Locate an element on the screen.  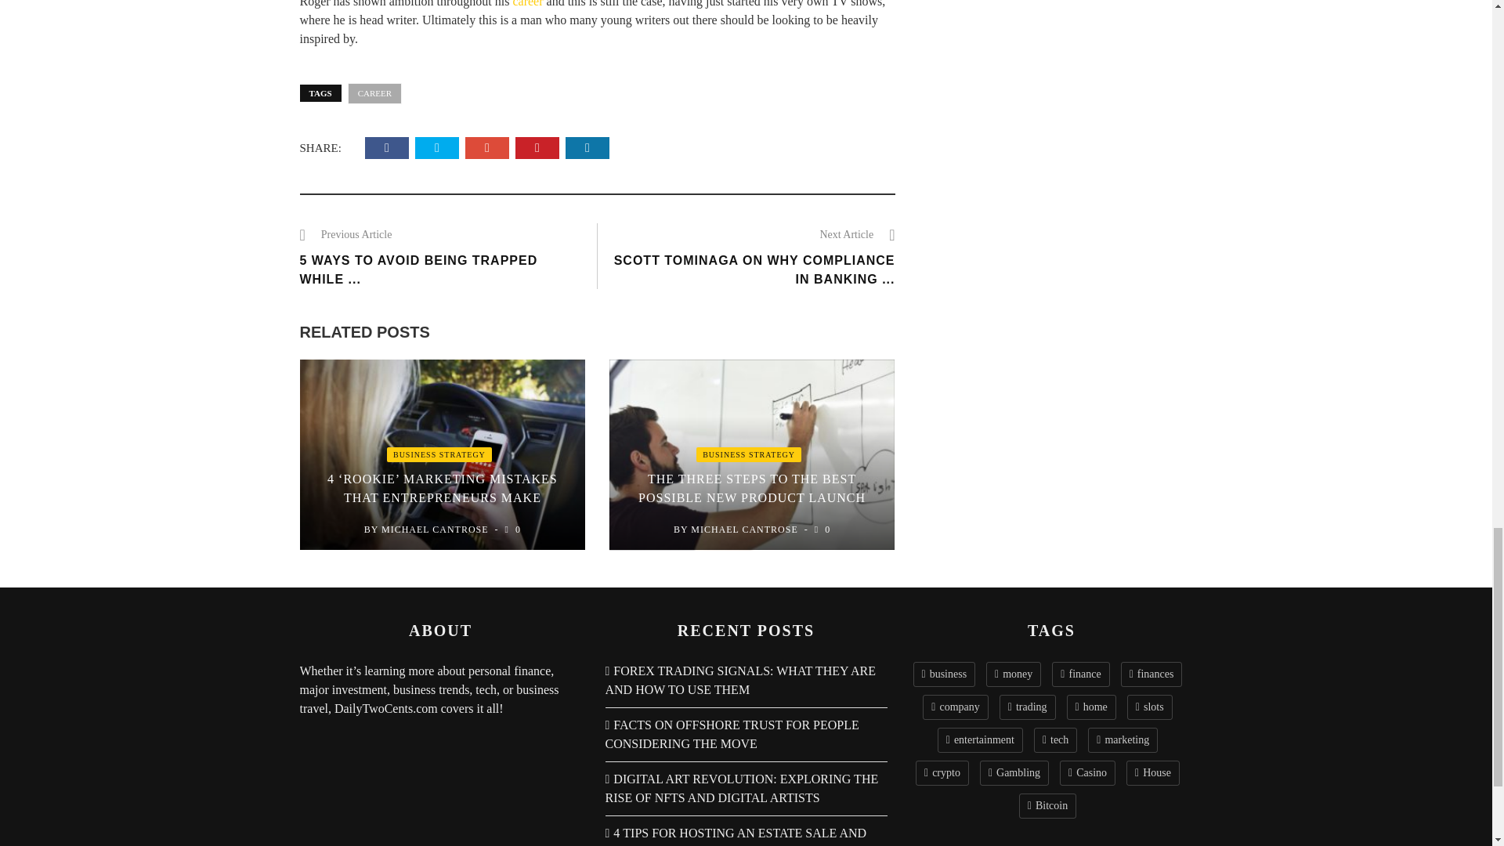
5 WAYS TO AVOID BEING TRAPPED WHILE ... is located at coordinates (418, 269).